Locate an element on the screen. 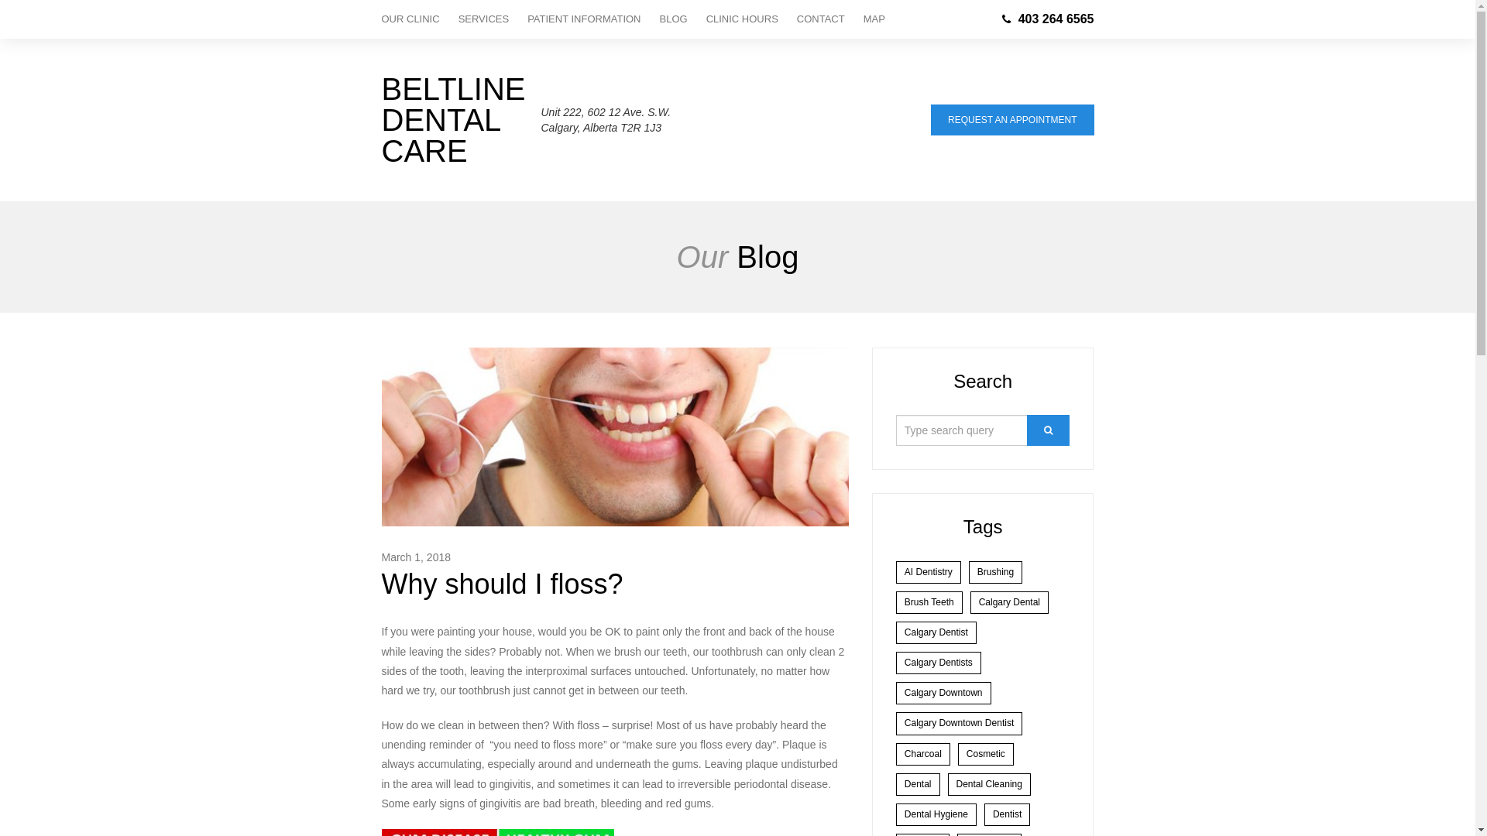 Image resolution: width=1487 pixels, height=836 pixels. Calgary Dental is located at coordinates (1010, 602).